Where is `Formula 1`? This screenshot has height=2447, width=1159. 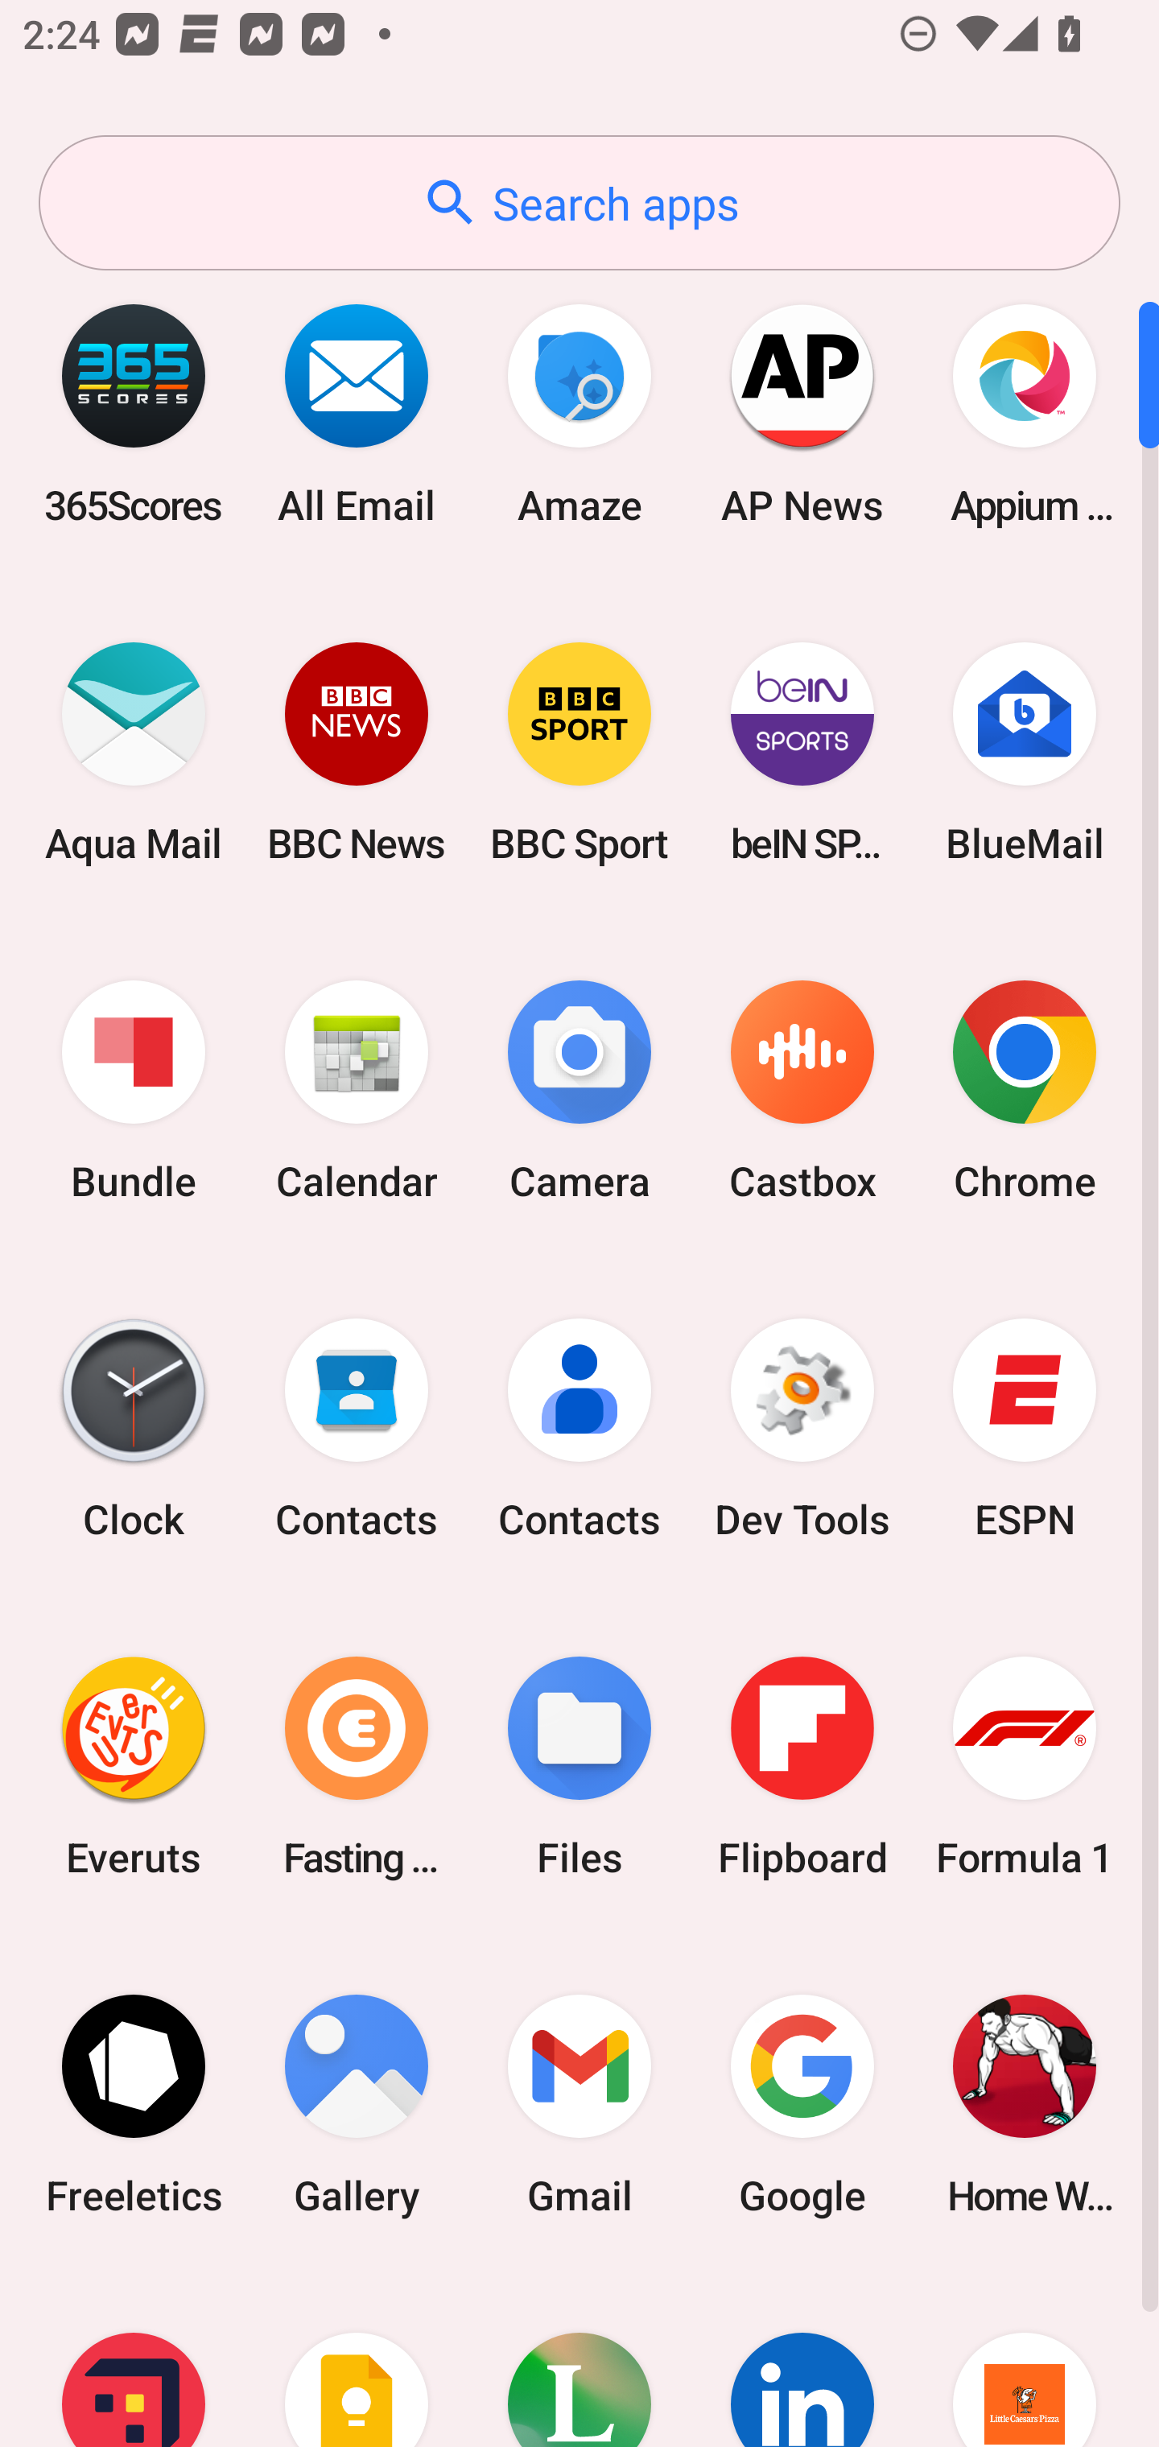
Formula 1 is located at coordinates (1025, 1766).